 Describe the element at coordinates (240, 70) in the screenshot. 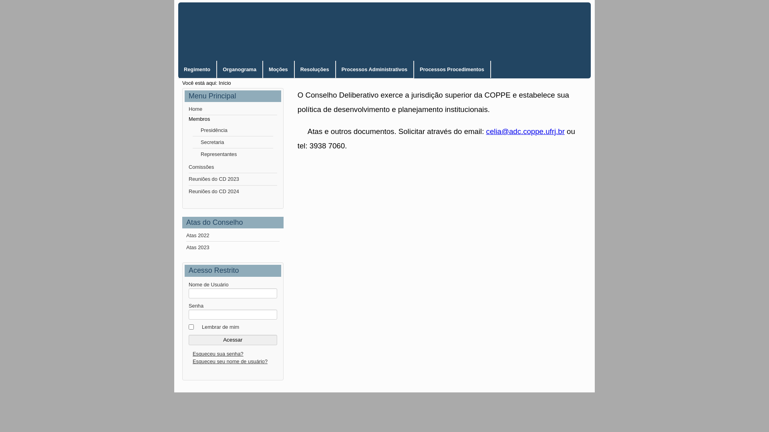

I see `Organograma` at that location.